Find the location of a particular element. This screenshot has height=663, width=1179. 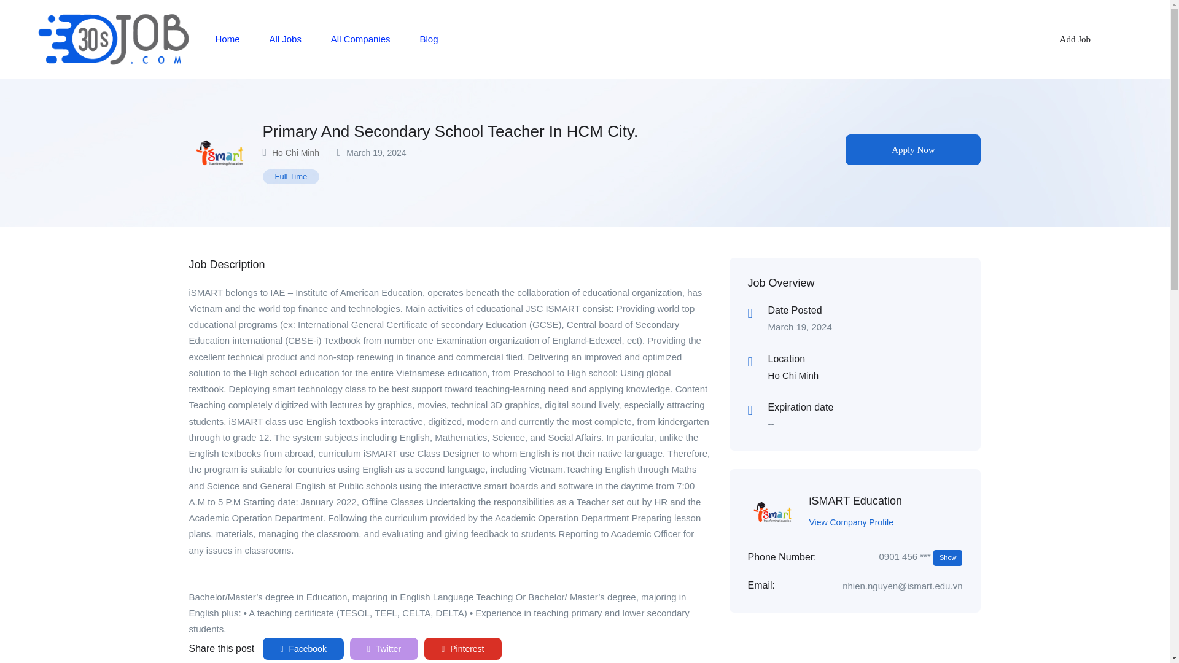

Full Time is located at coordinates (291, 177).